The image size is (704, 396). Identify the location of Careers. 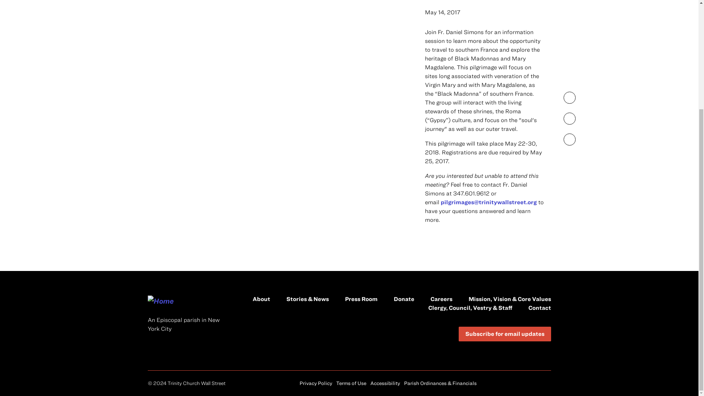
(441, 298).